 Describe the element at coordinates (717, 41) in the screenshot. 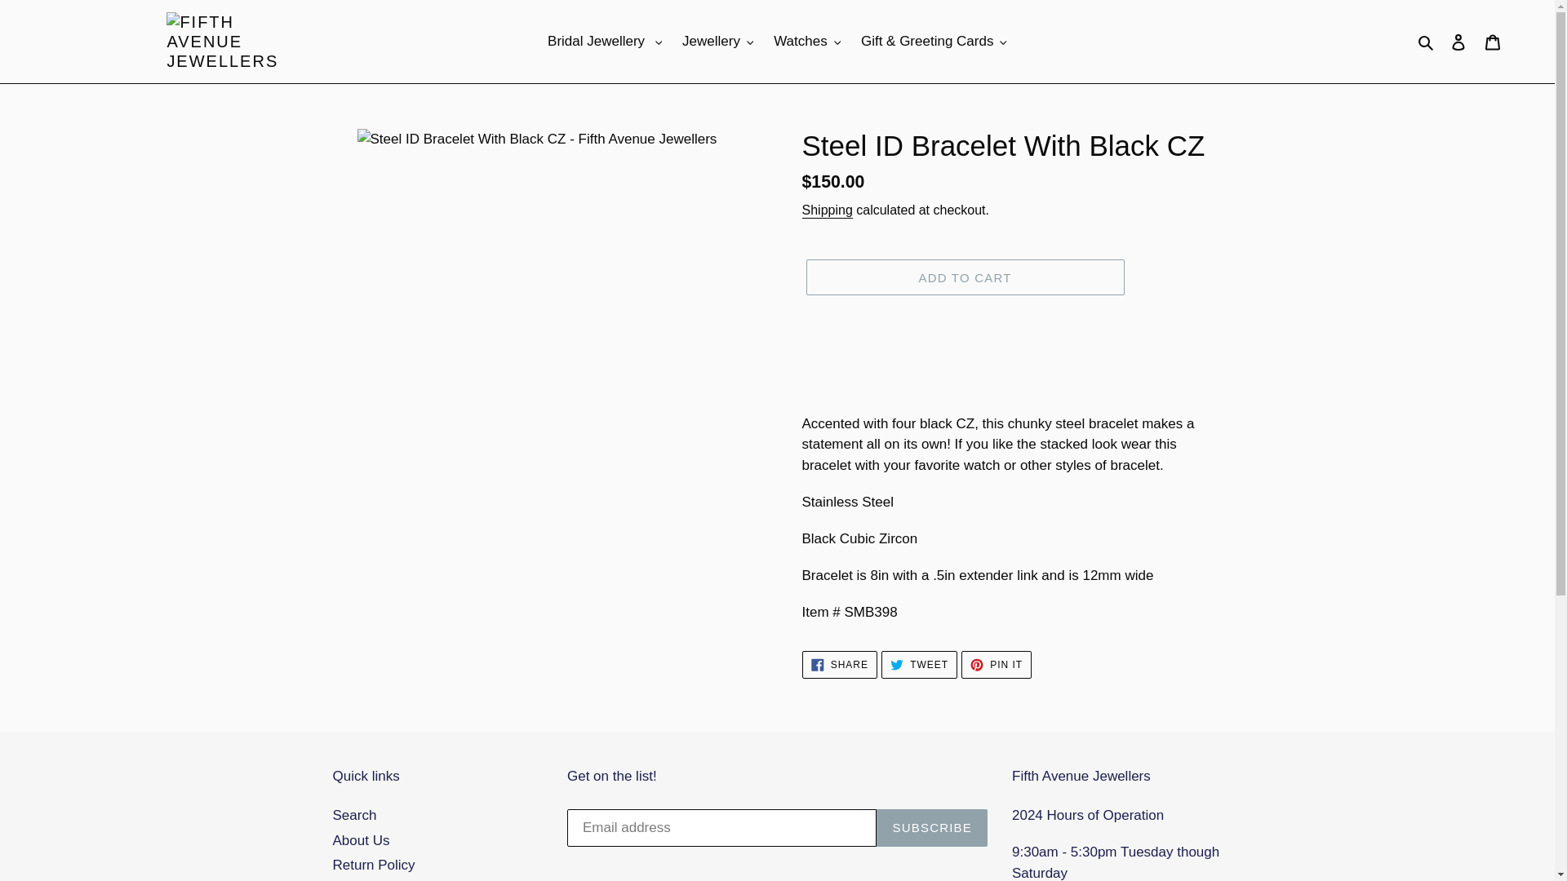

I see `Jewellery` at that location.